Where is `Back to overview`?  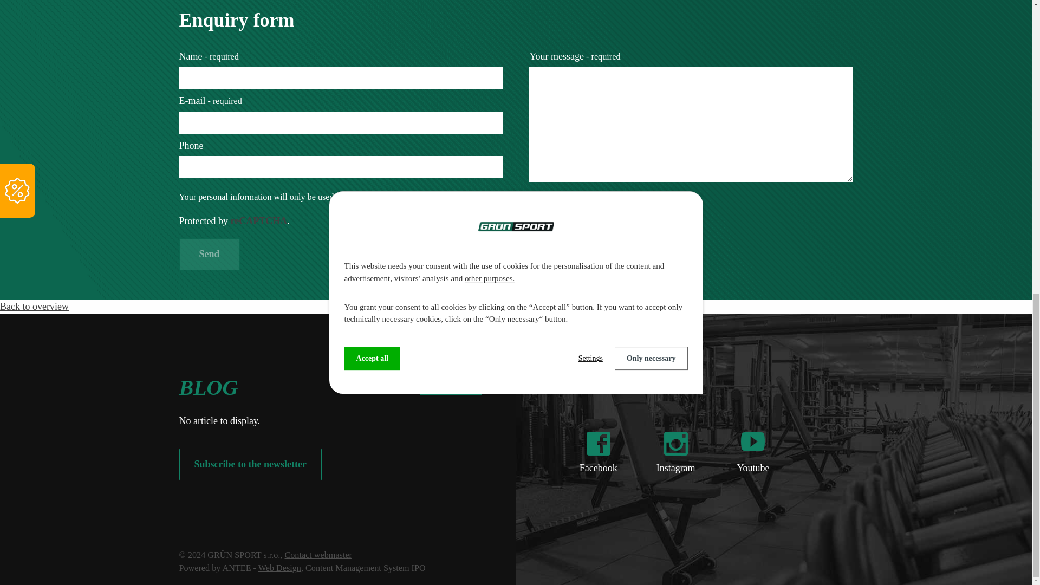 Back to overview is located at coordinates (34, 307).